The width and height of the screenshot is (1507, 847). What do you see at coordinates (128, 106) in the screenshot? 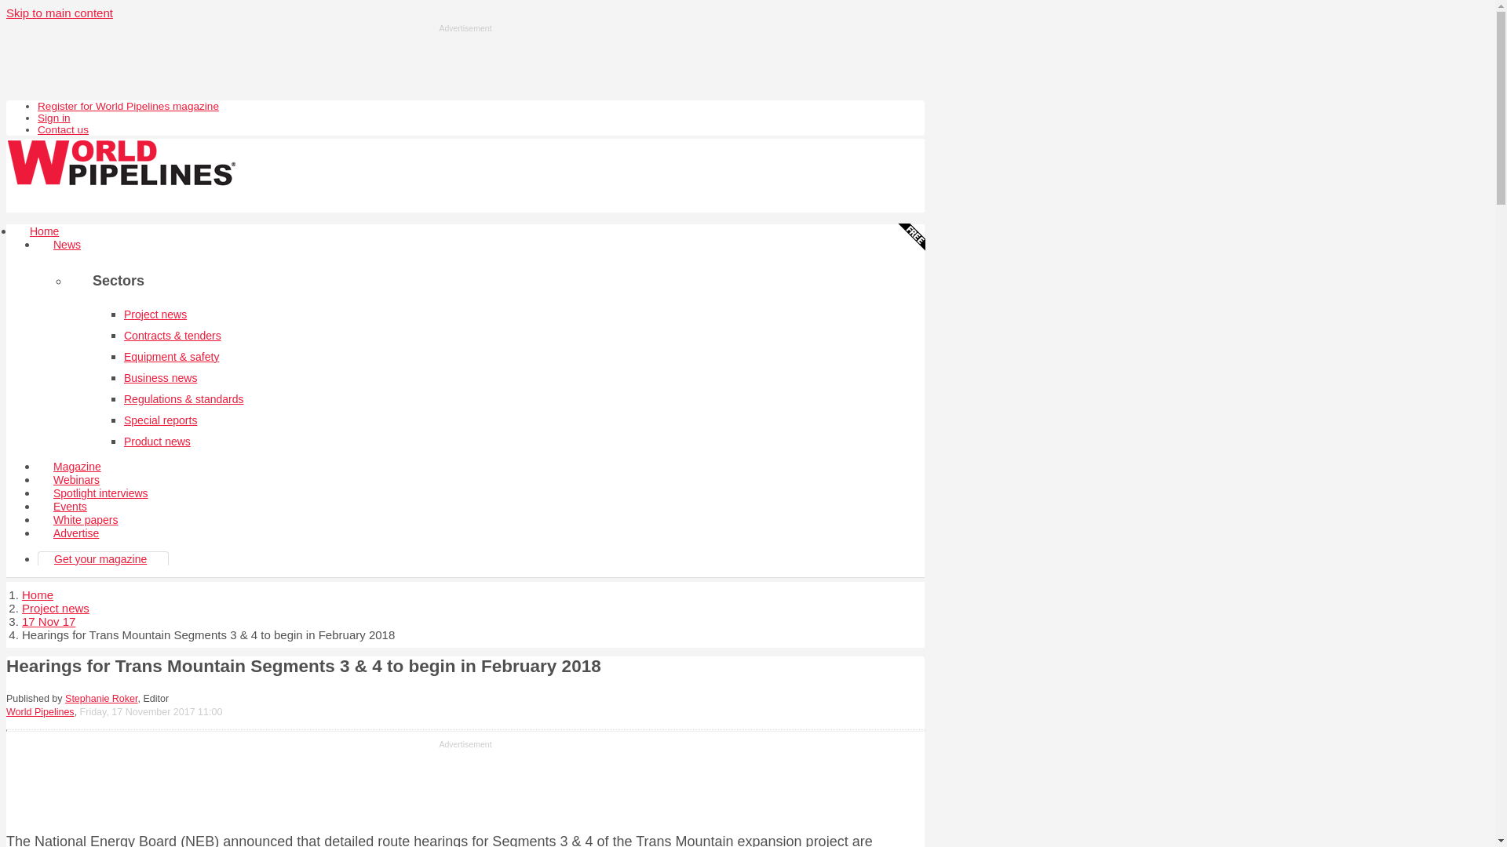
I see `Register for your magazine` at bounding box center [128, 106].